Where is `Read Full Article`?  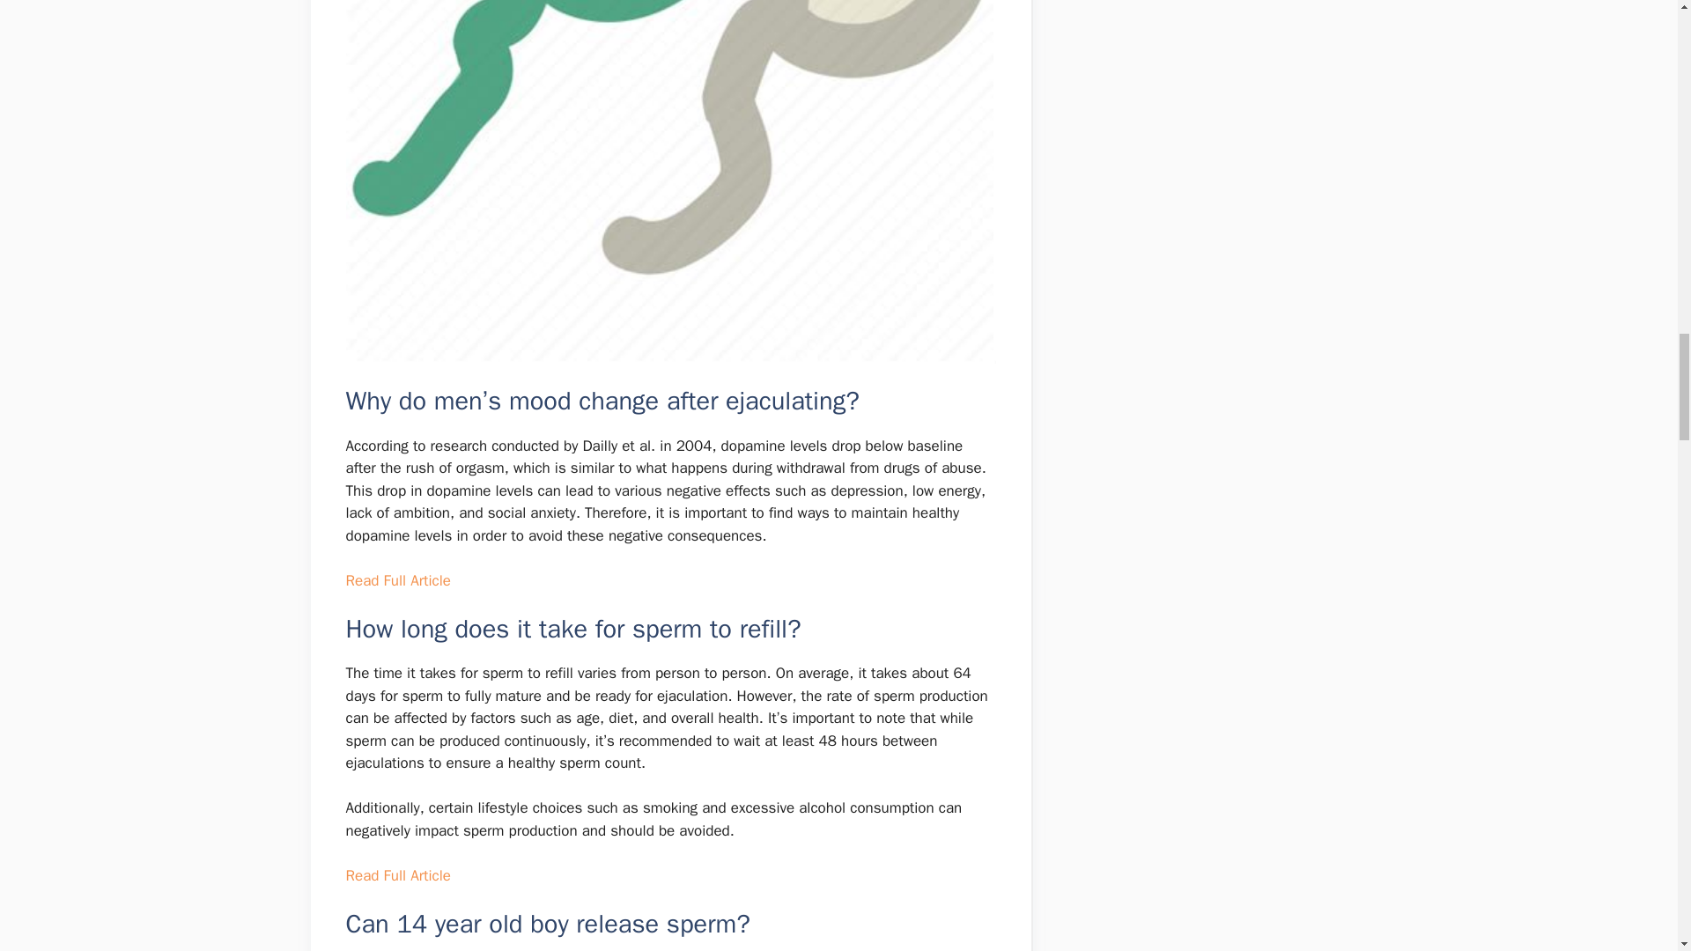
Read Full Article is located at coordinates (396, 875).